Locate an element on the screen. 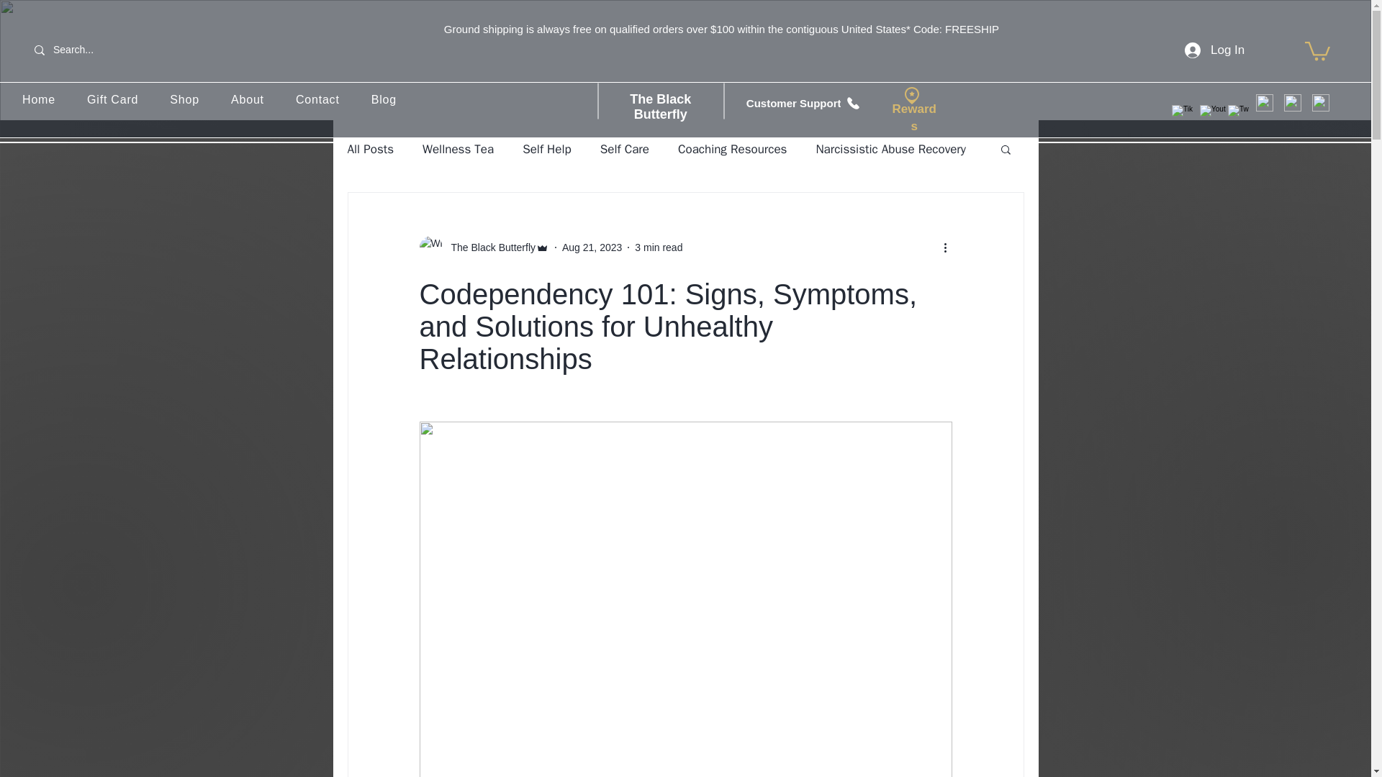 This screenshot has height=777, width=1382. Rewards is located at coordinates (914, 117).